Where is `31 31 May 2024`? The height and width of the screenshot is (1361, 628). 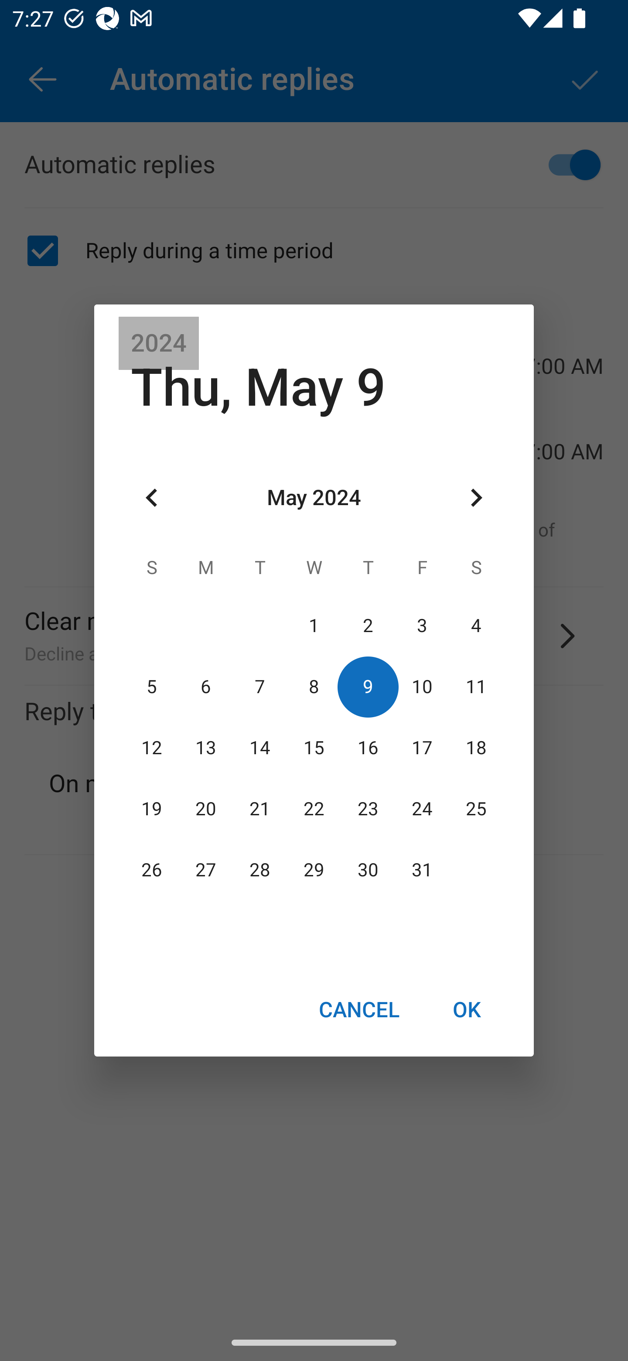 31 31 May 2024 is located at coordinates (422, 870).